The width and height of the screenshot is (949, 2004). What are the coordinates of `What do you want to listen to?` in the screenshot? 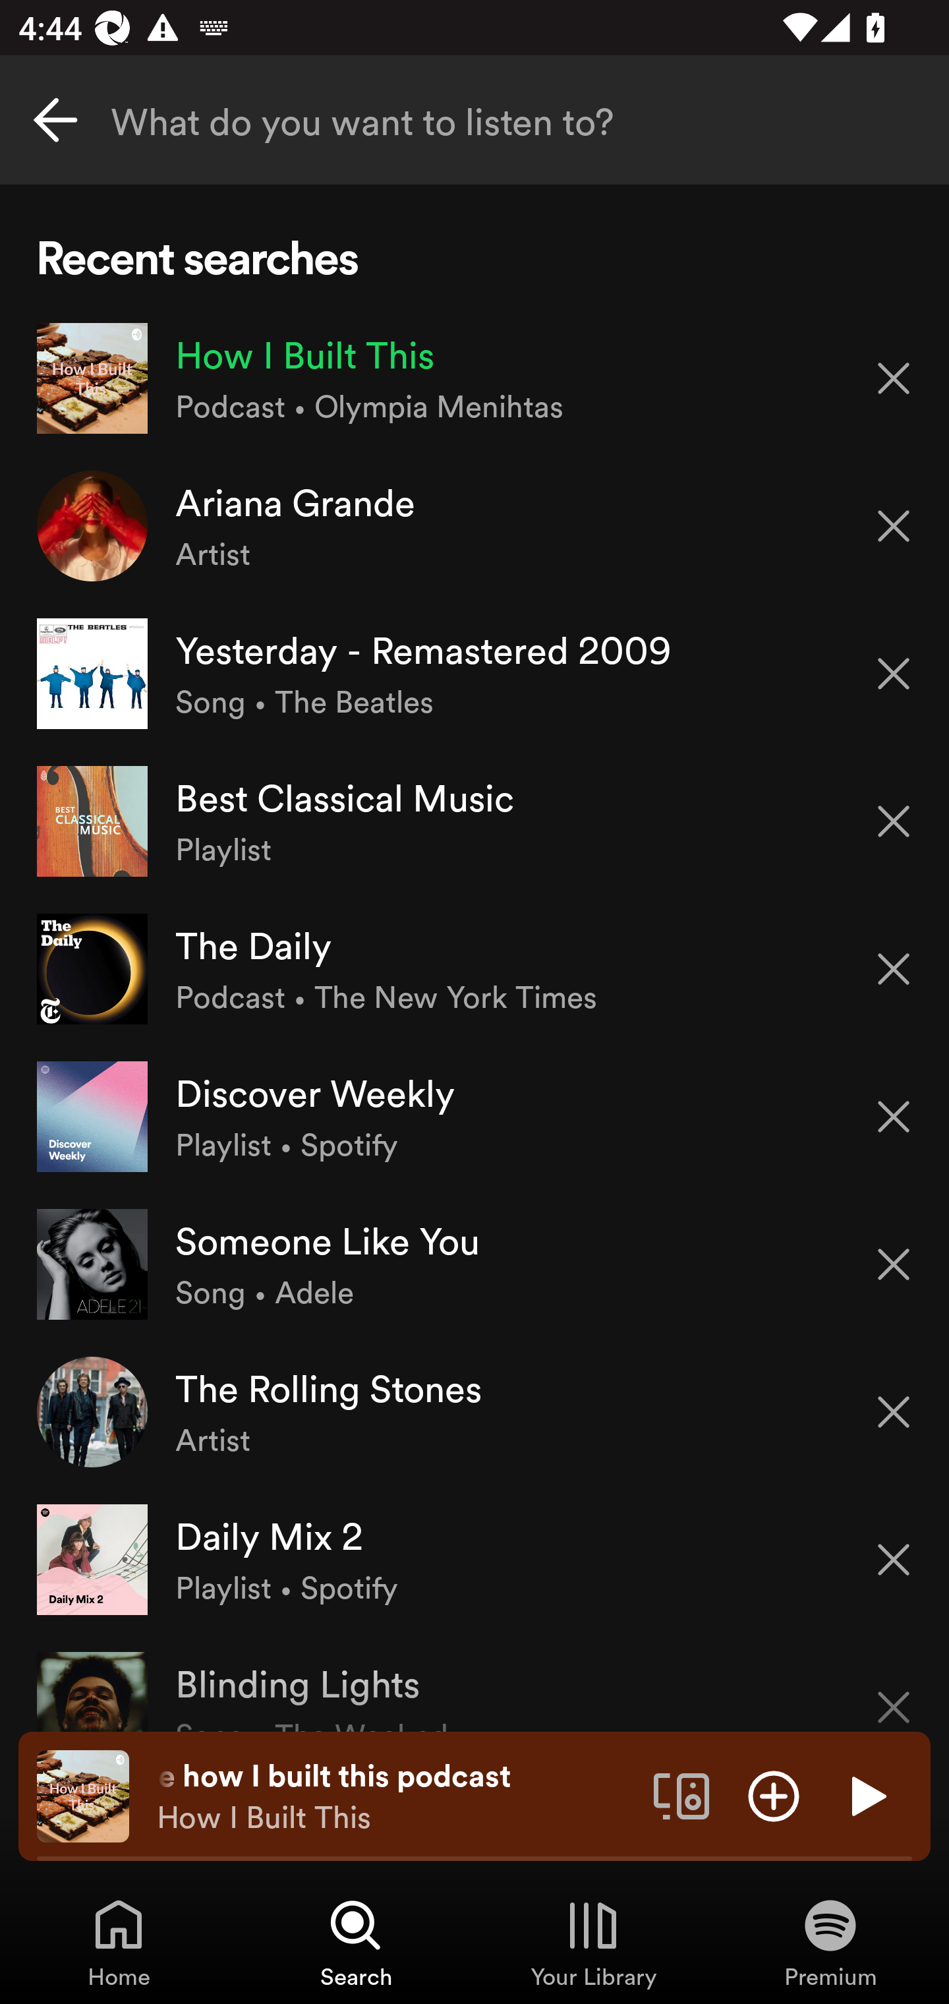 It's located at (474, 120).